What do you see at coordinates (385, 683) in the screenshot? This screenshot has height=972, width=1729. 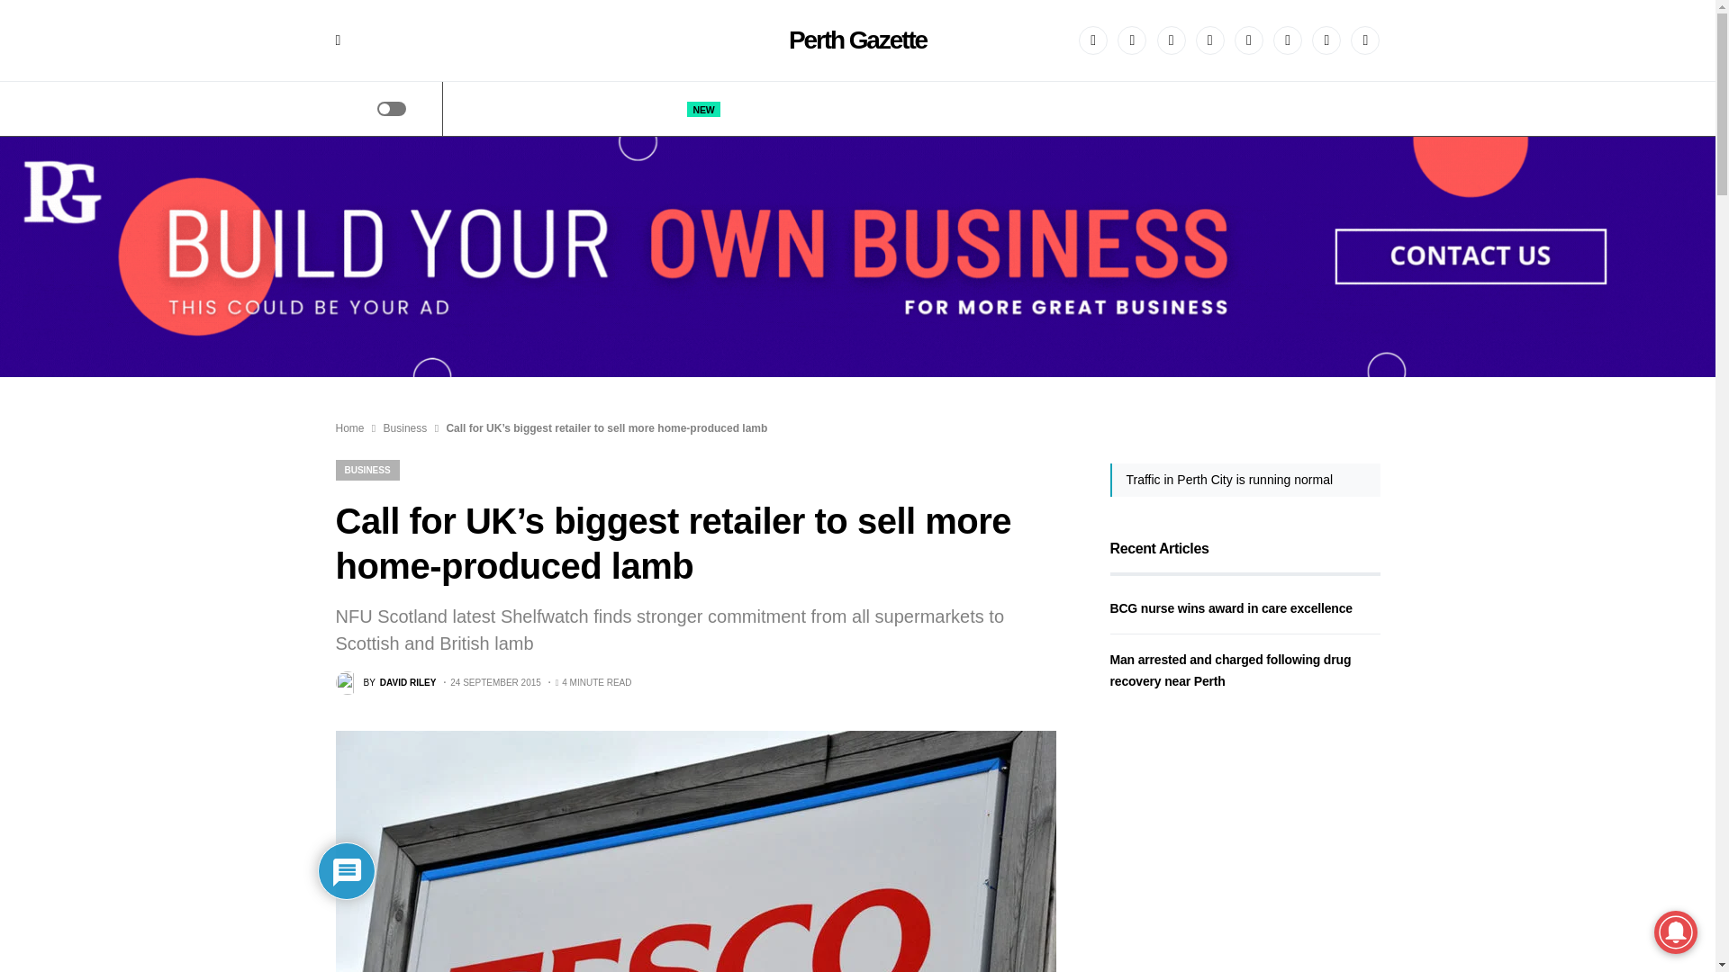 I see `View all posts by David Riley` at bounding box center [385, 683].